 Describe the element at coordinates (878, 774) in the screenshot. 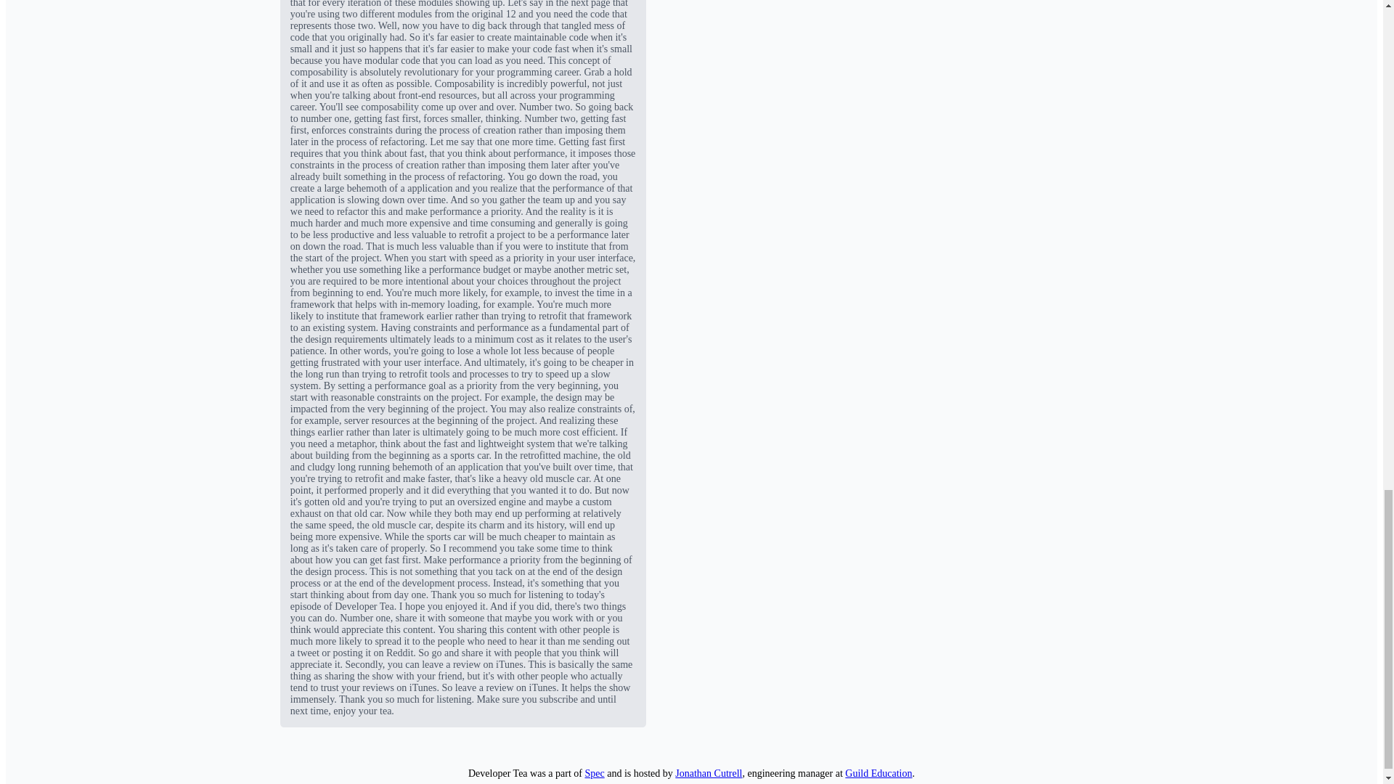

I see `Guild Education` at that location.